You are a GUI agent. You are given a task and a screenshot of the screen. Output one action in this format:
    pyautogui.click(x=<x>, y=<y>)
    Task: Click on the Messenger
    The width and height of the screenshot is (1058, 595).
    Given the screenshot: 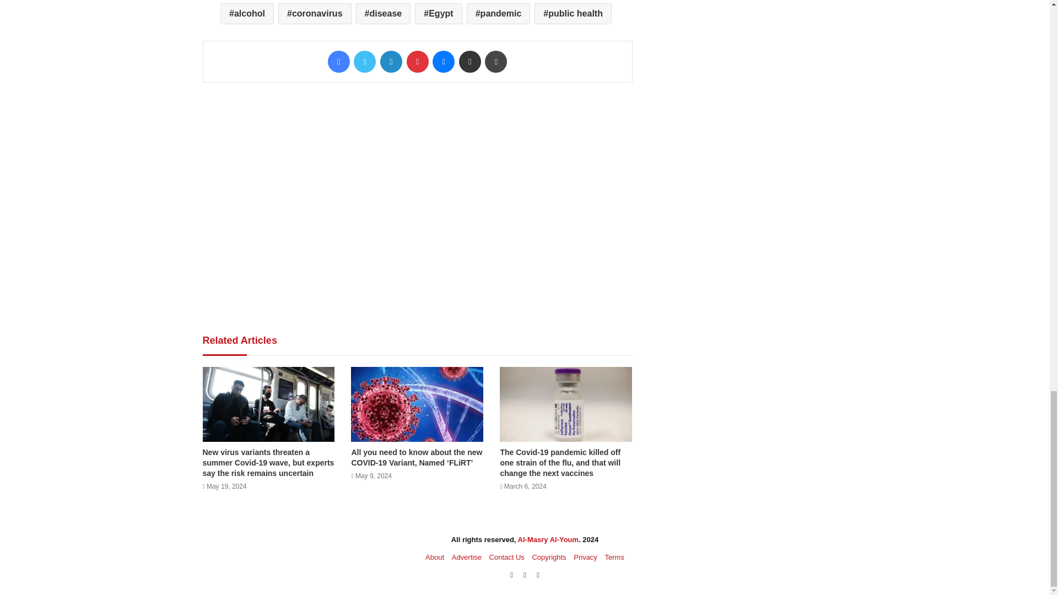 What is the action you would take?
    pyautogui.click(x=444, y=61)
    